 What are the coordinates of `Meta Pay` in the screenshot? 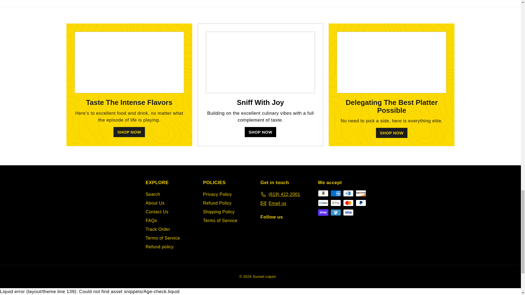 It's located at (323, 203).